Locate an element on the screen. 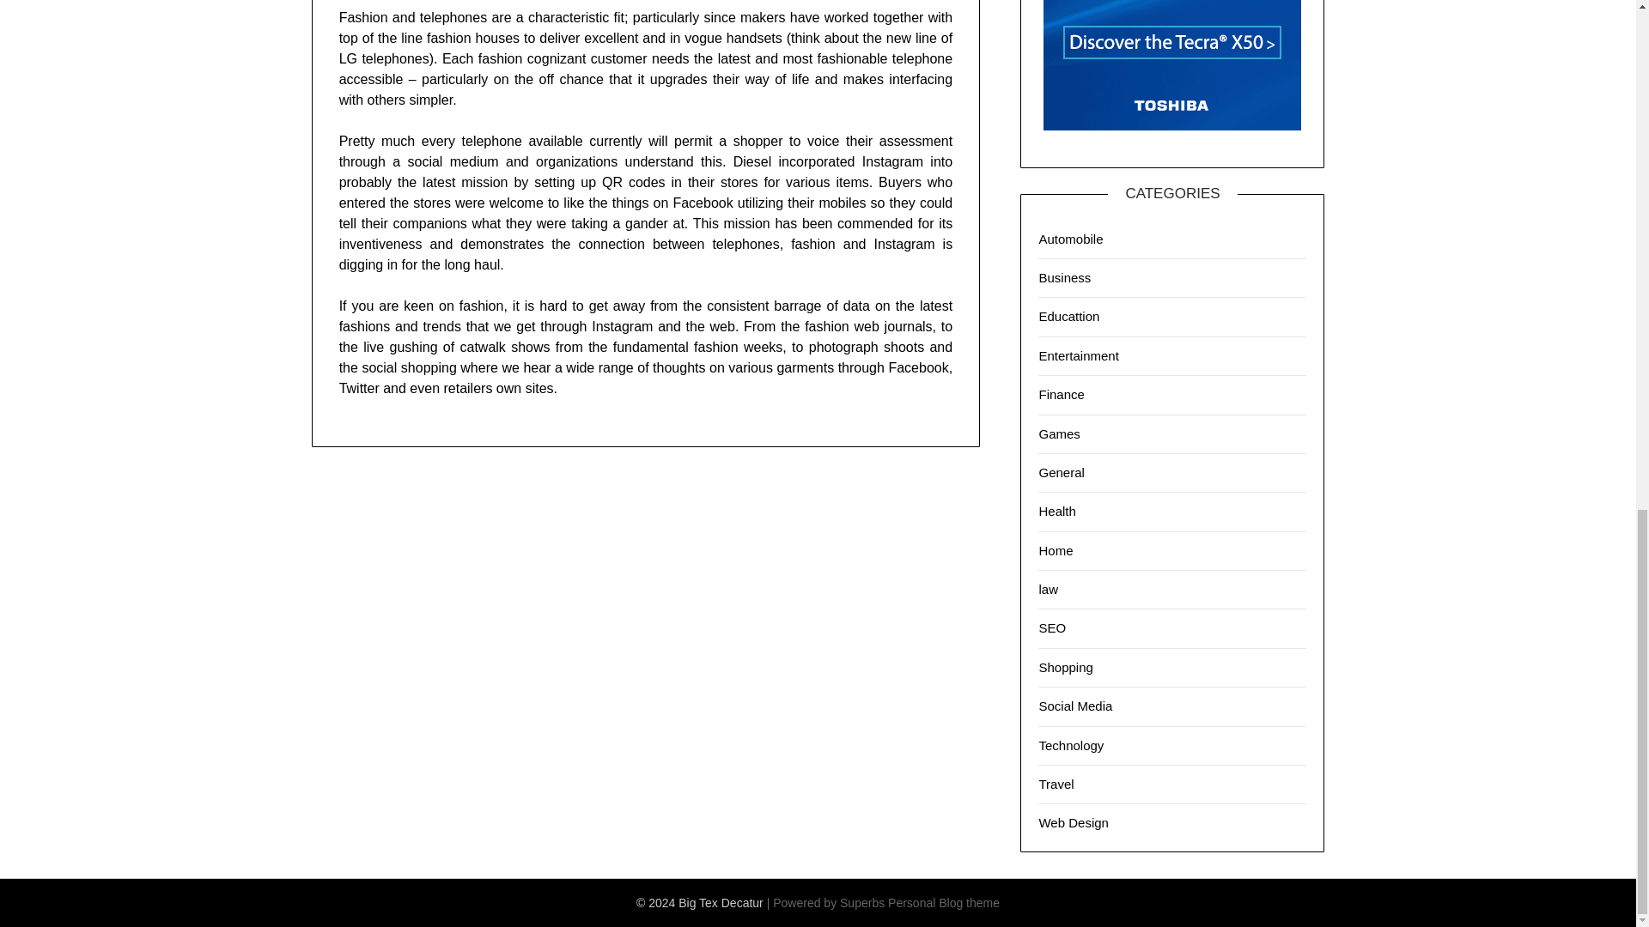  Games is located at coordinates (1059, 433).